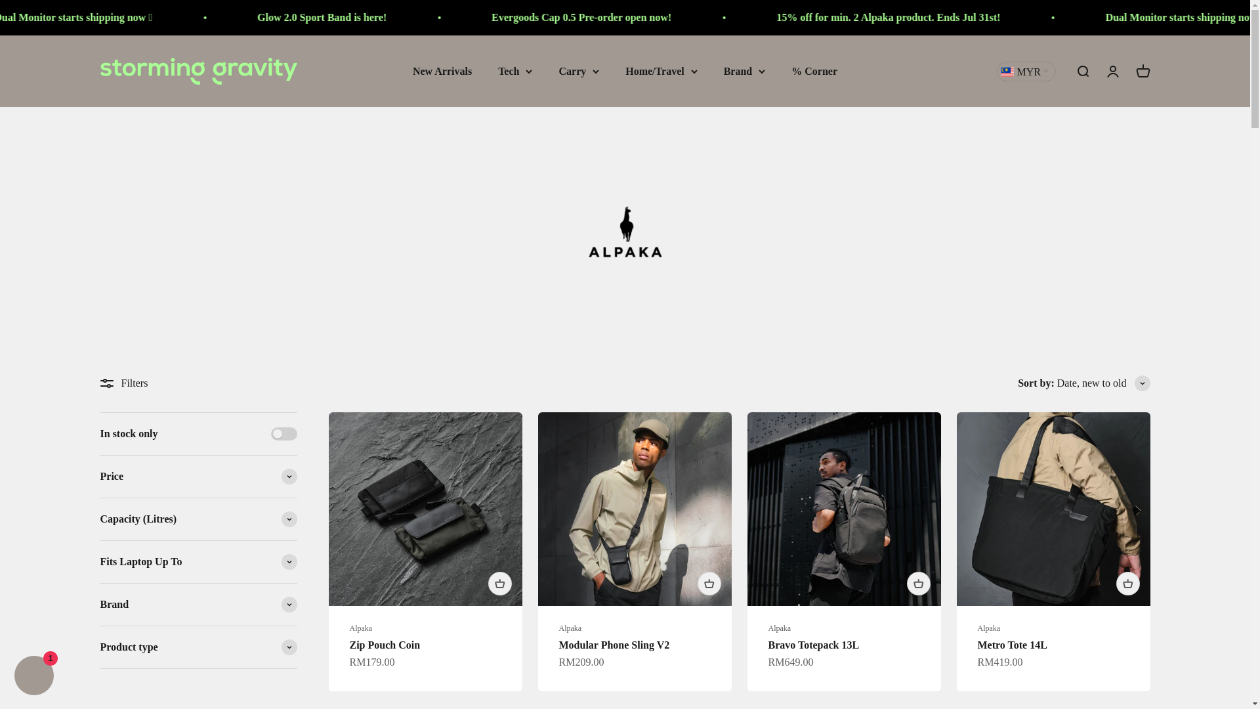 Image resolution: width=1260 pixels, height=709 pixels. What do you see at coordinates (894, 17) in the screenshot?
I see `Evergoods Cap 0.5 Pre-order open now!` at bounding box center [894, 17].